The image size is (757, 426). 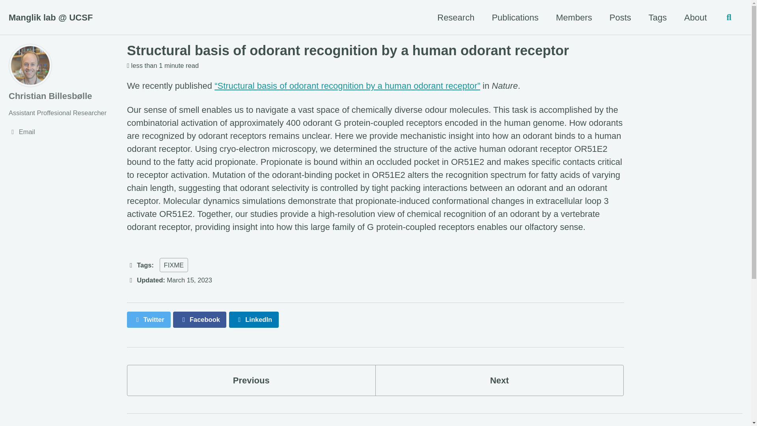 I want to click on LinkedIn, so click(x=254, y=319).